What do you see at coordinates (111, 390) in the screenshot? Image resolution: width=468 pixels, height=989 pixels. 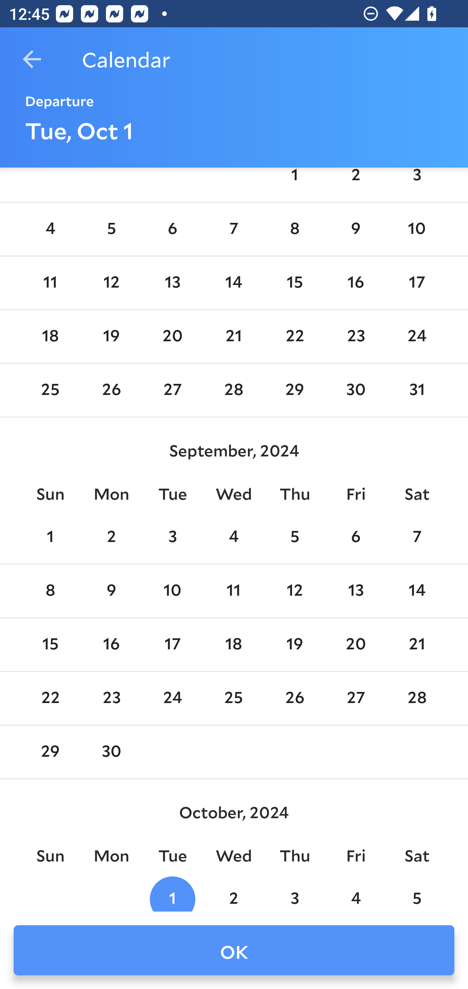 I see `26` at bounding box center [111, 390].